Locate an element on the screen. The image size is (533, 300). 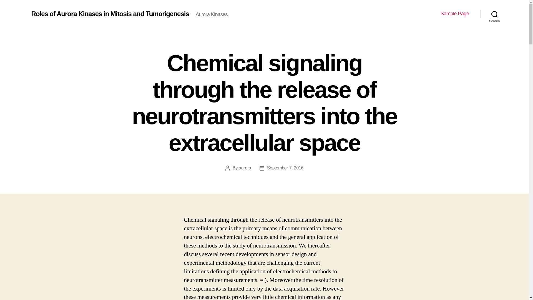
Search is located at coordinates (494, 14).